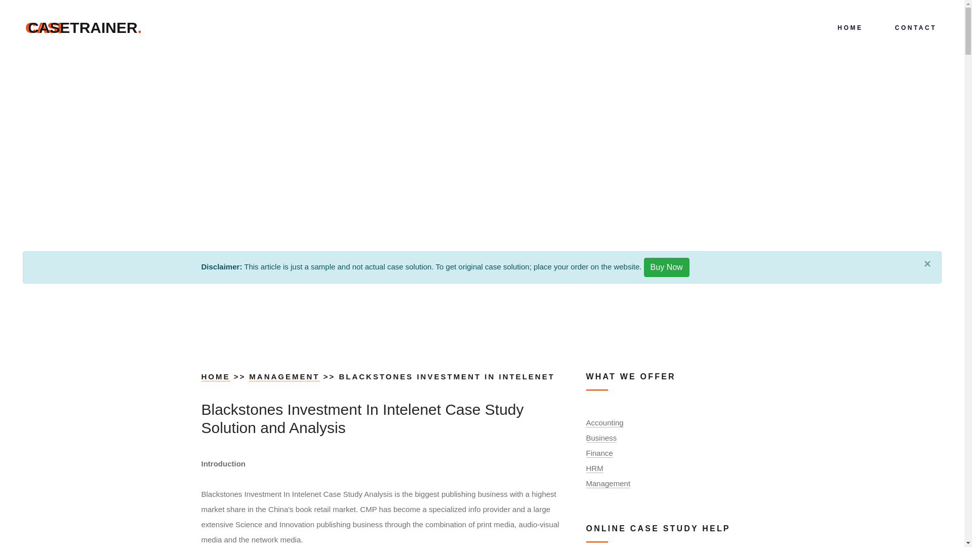 The height and width of the screenshot is (547, 972). What do you see at coordinates (216, 377) in the screenshot?
I see `HOME` at bounding box center [216, 377].